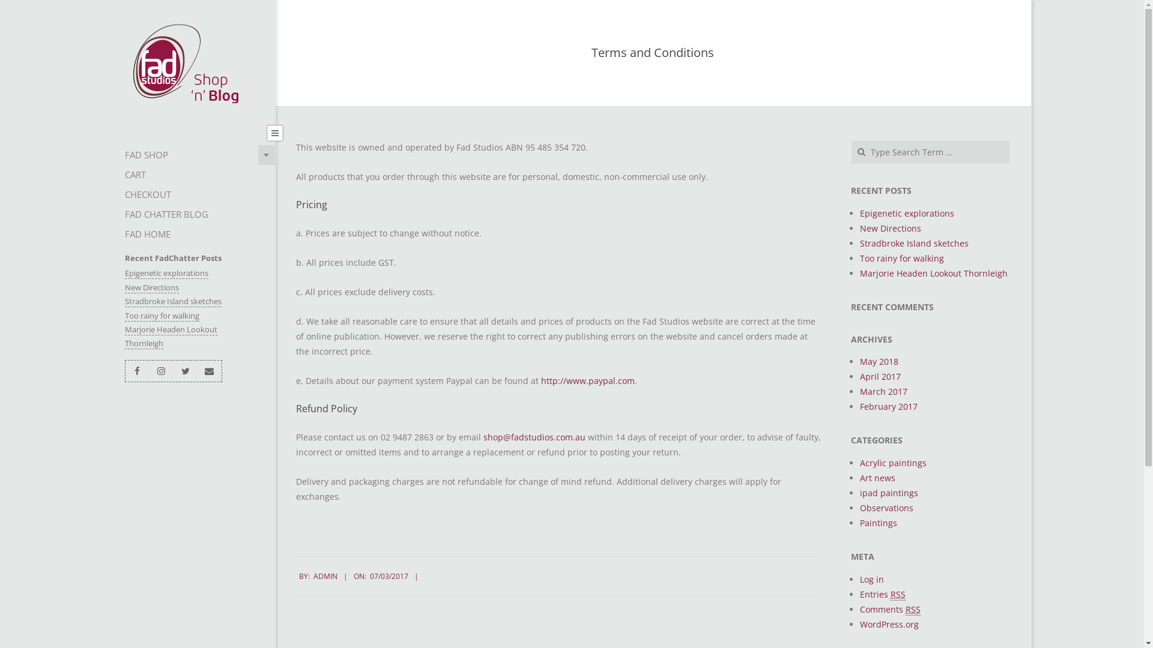 This screenshot has height=648, width=1153. I want to click on Acrylic paintings, so click(894, 463).